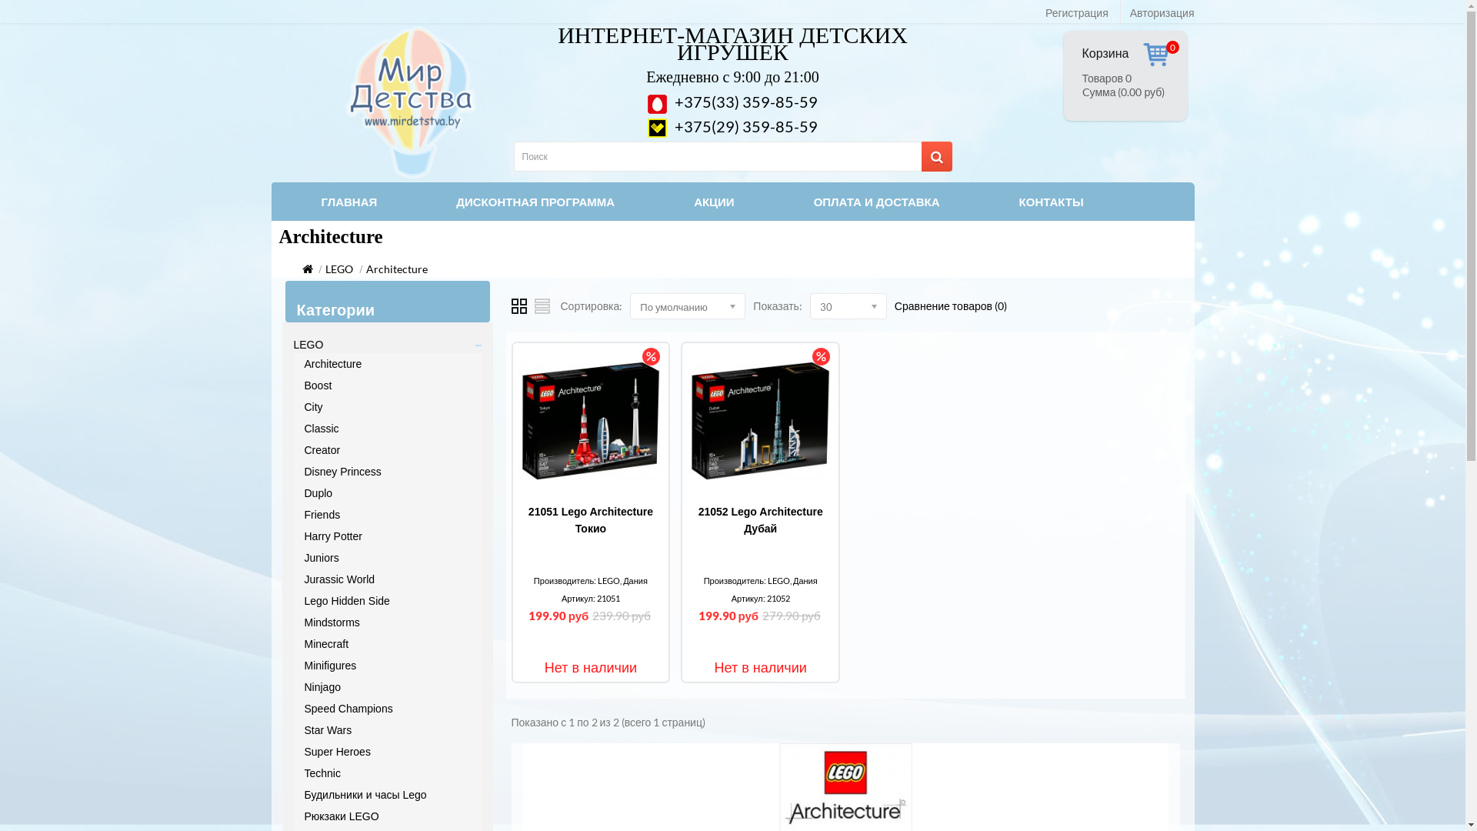  What do you see at coordinates (322, 558) in the screenshot?
I see `Juniors` at bounding box center [322, 558].